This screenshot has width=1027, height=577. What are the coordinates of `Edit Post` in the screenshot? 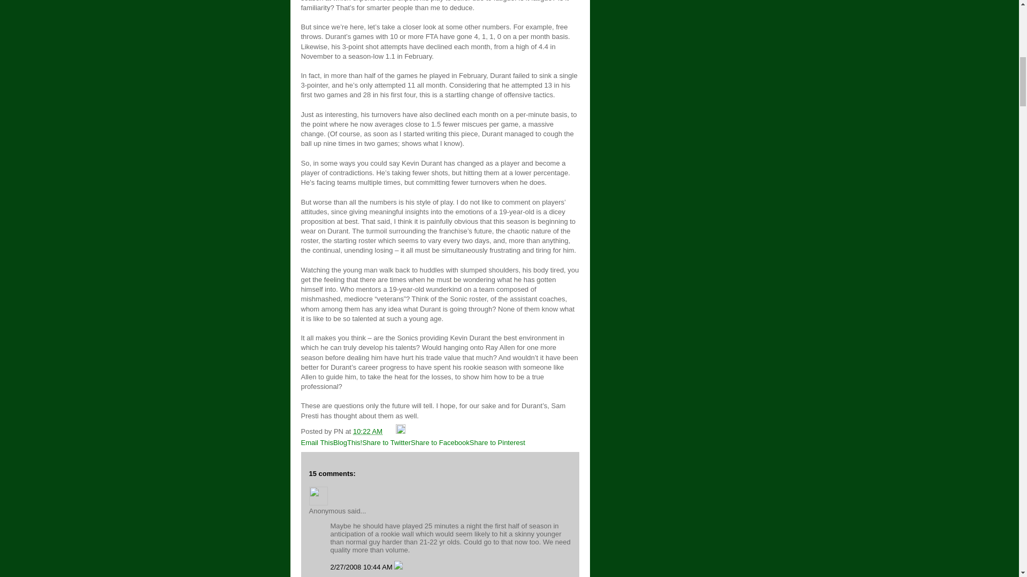 It's located at (400, 432).